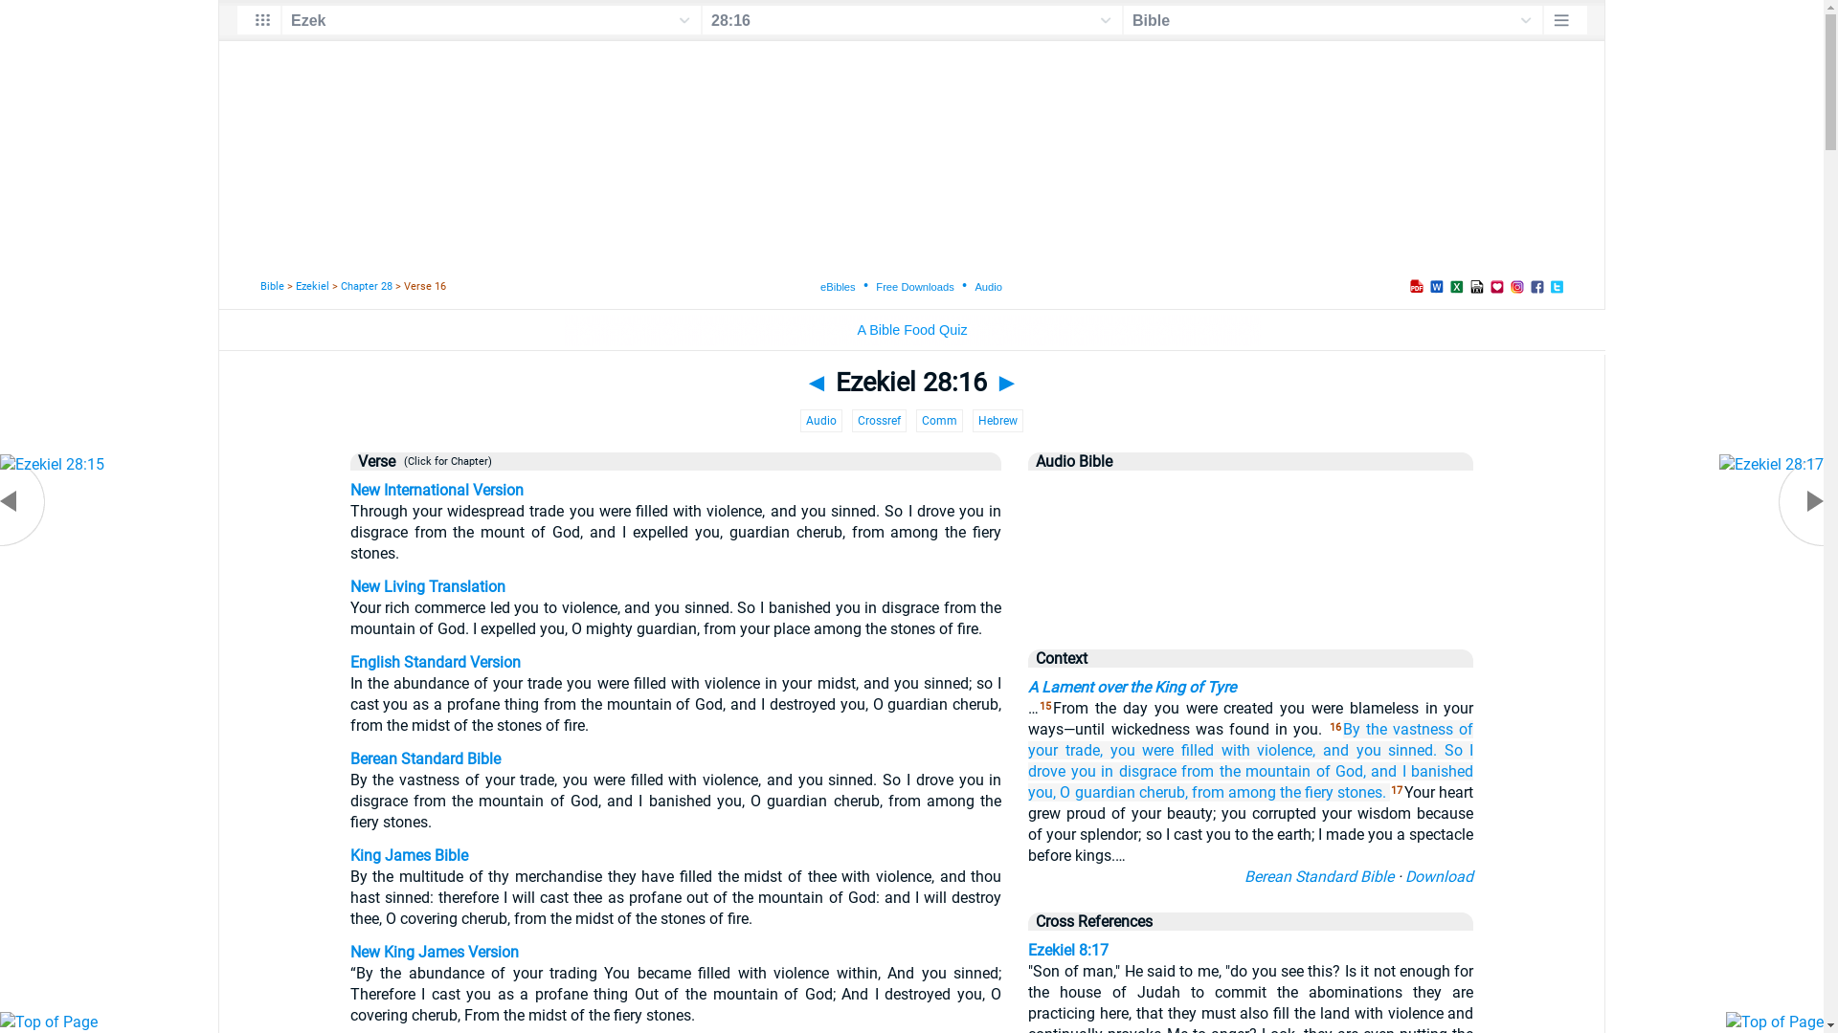 This screenshot has height=1033, width=1838. Describe the element at coordinates (1319, 876) in the screenshot. I see `Berean Standard Bible` at that location.